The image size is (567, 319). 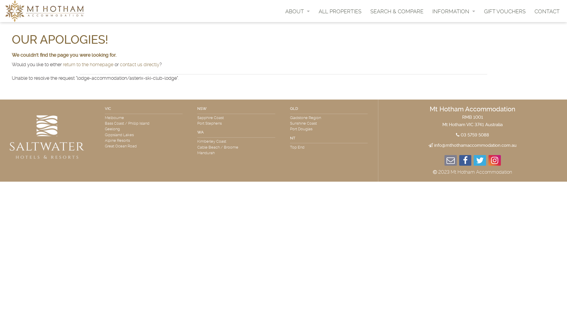 What do you see at coordinates (122, 146) in the screenshot?
I see `Great Ocean Road` at bounding box center [122, 146].